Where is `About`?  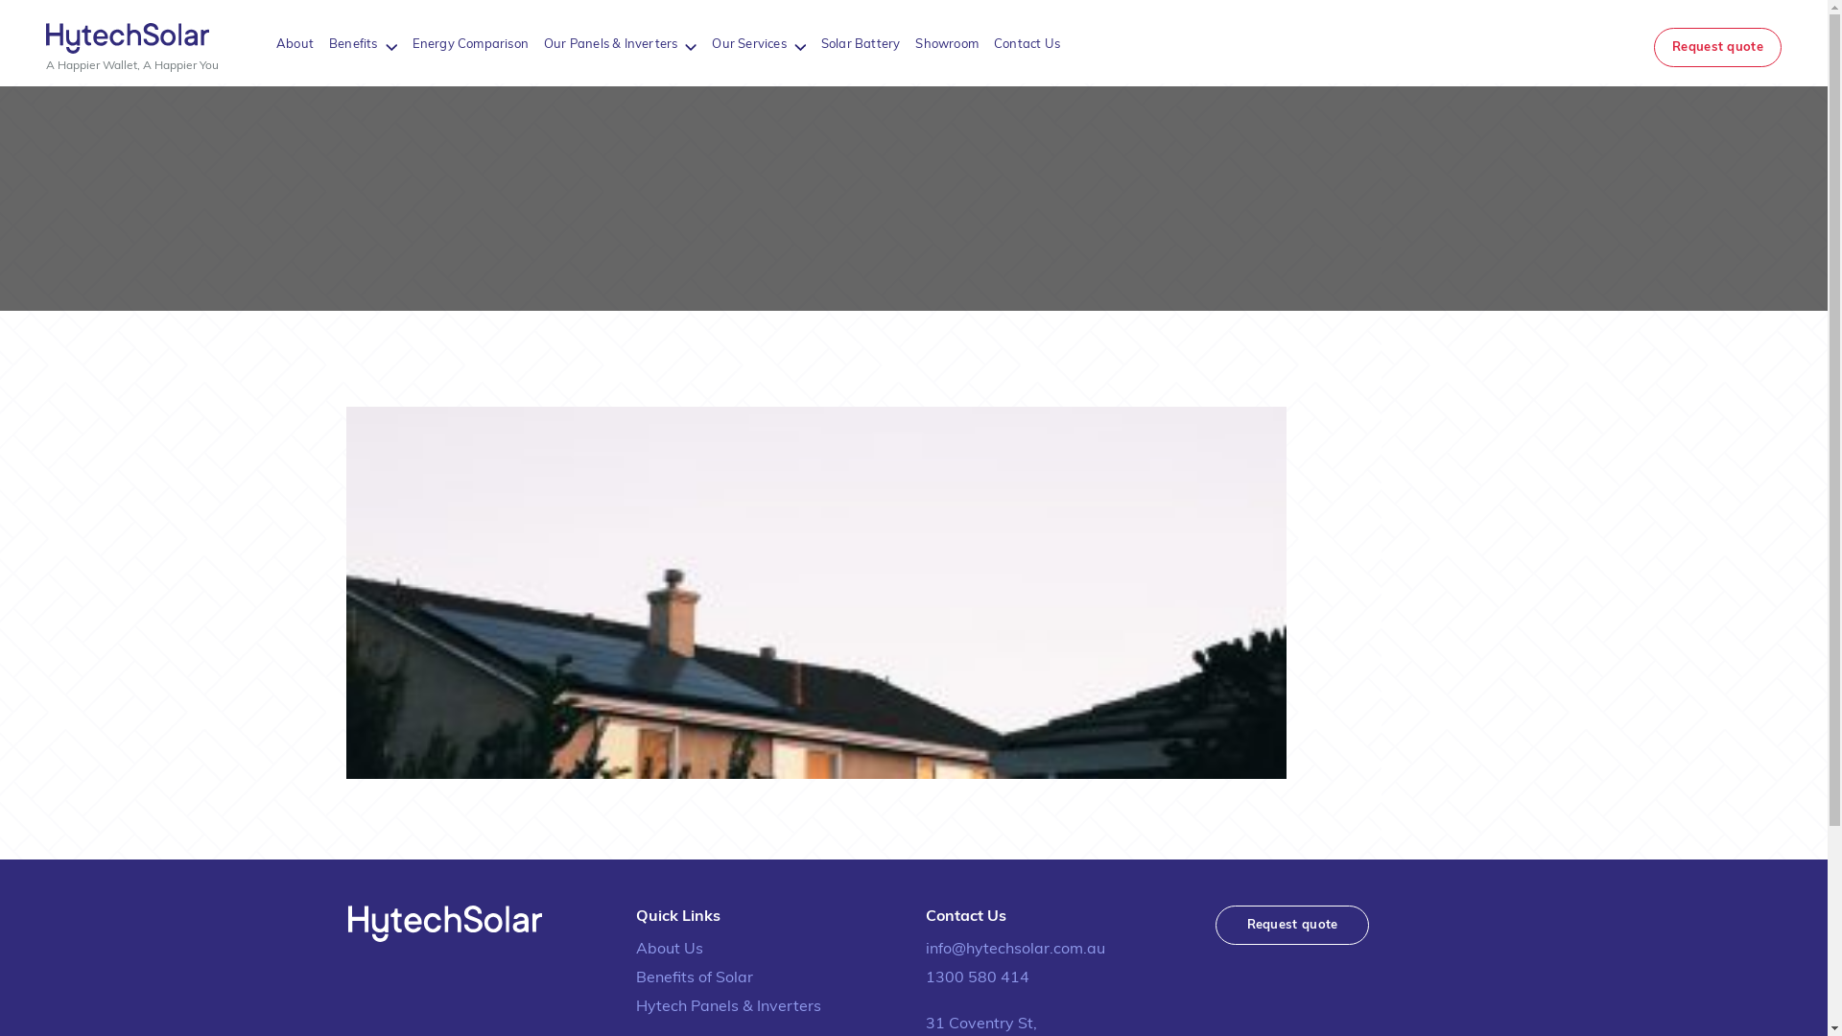 About is located at coordinates (295, 44).